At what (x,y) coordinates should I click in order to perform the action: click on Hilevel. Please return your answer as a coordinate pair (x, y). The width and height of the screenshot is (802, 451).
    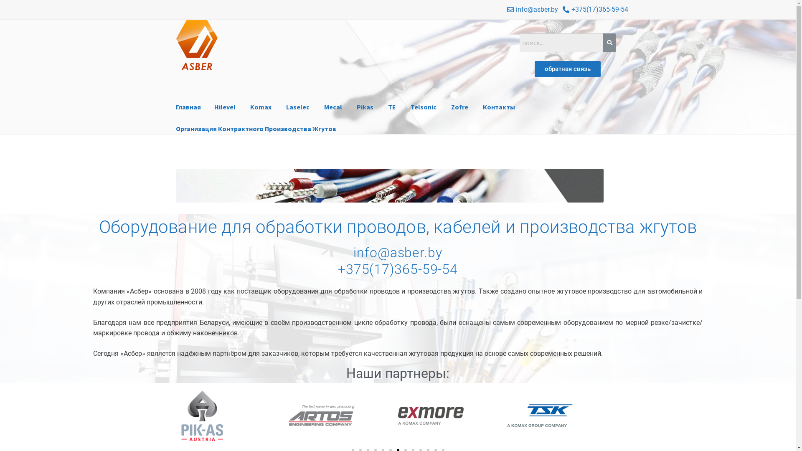
    Looking at the image, I should click on (225, 107).